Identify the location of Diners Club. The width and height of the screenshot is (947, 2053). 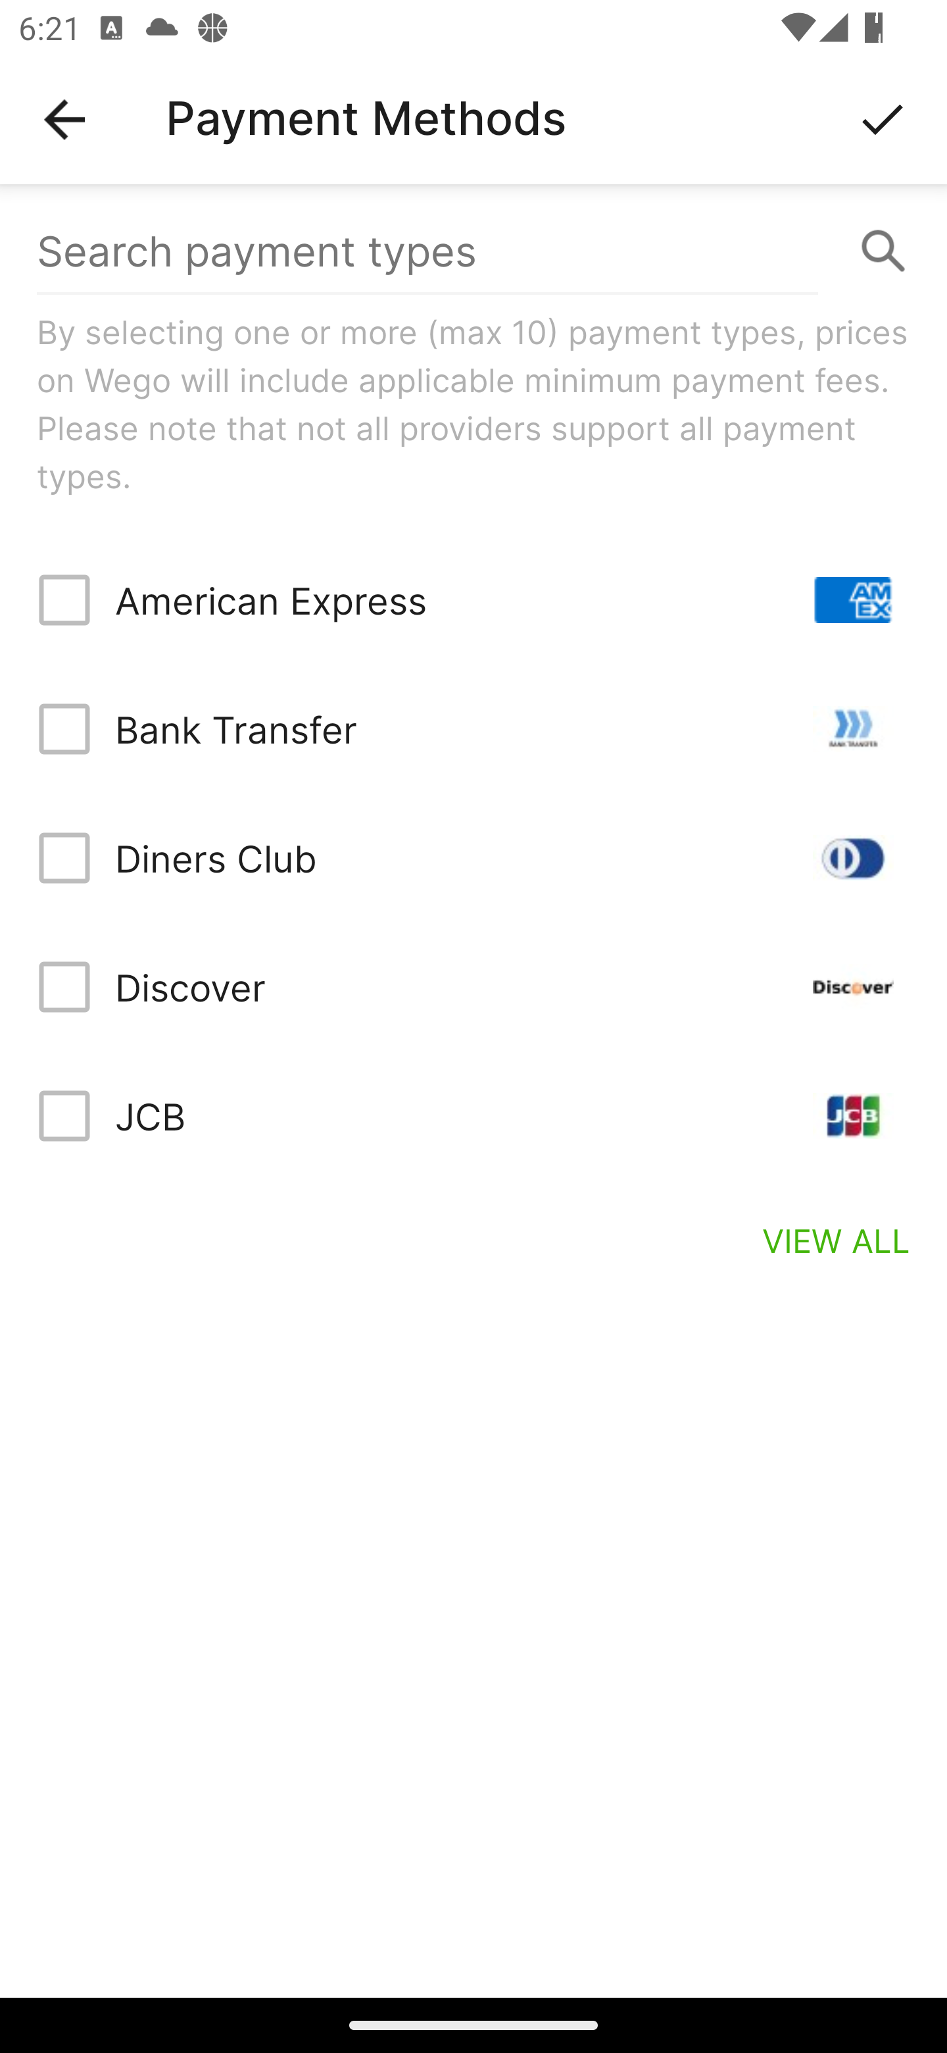
(473, 858).